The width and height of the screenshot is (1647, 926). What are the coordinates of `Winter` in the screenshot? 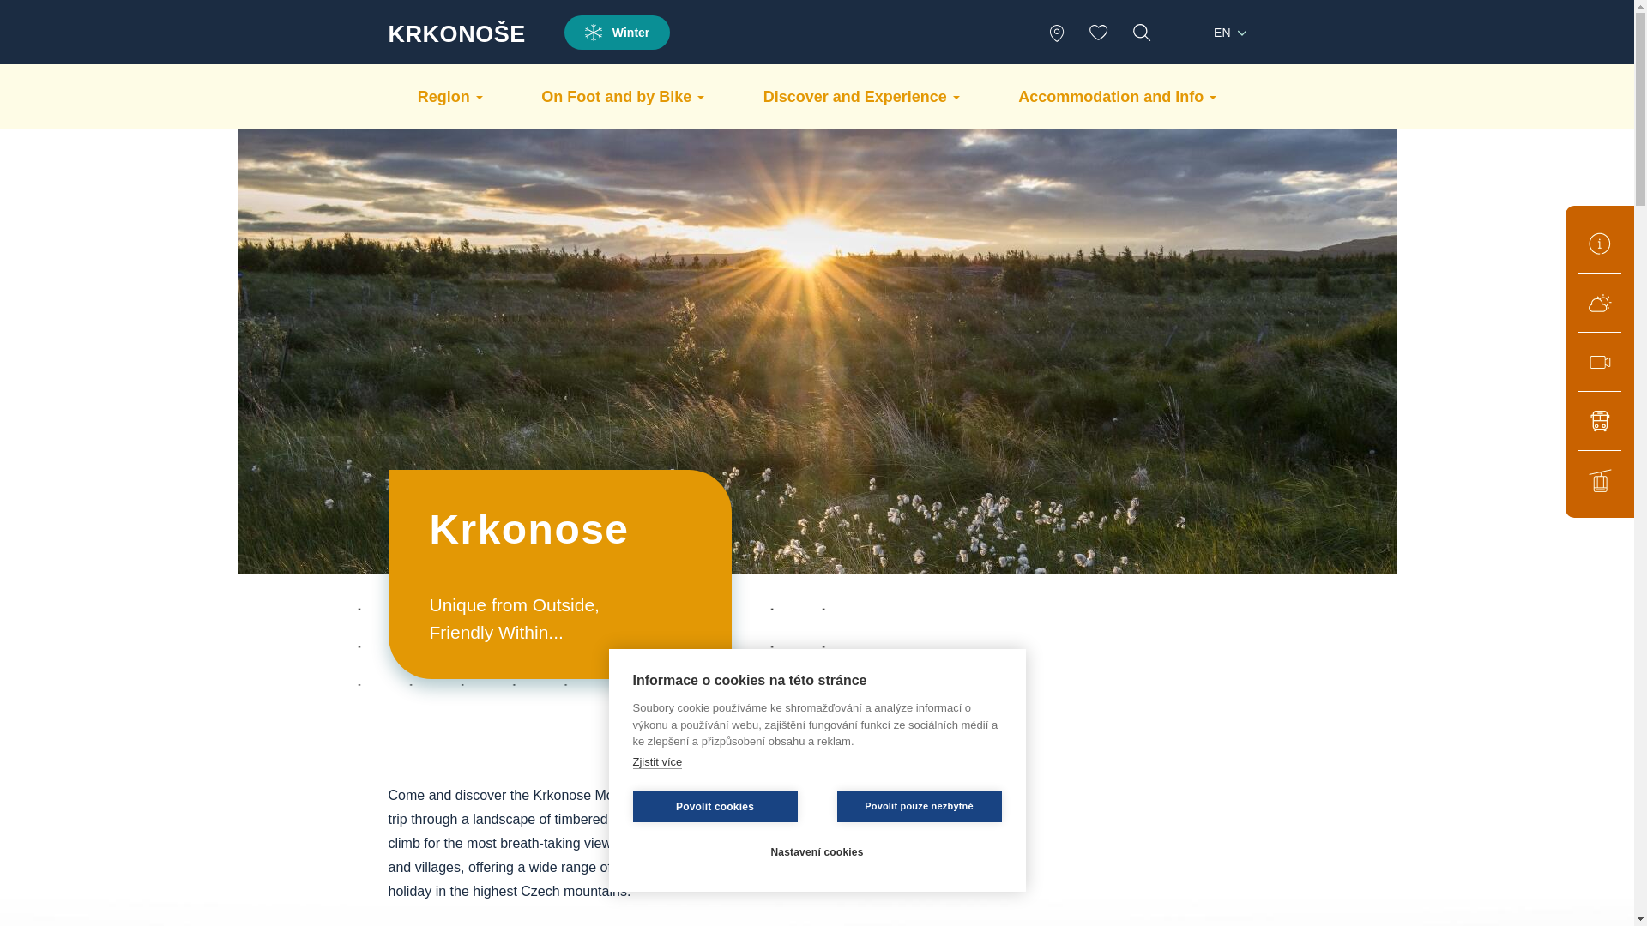 It's located at (618, 33).